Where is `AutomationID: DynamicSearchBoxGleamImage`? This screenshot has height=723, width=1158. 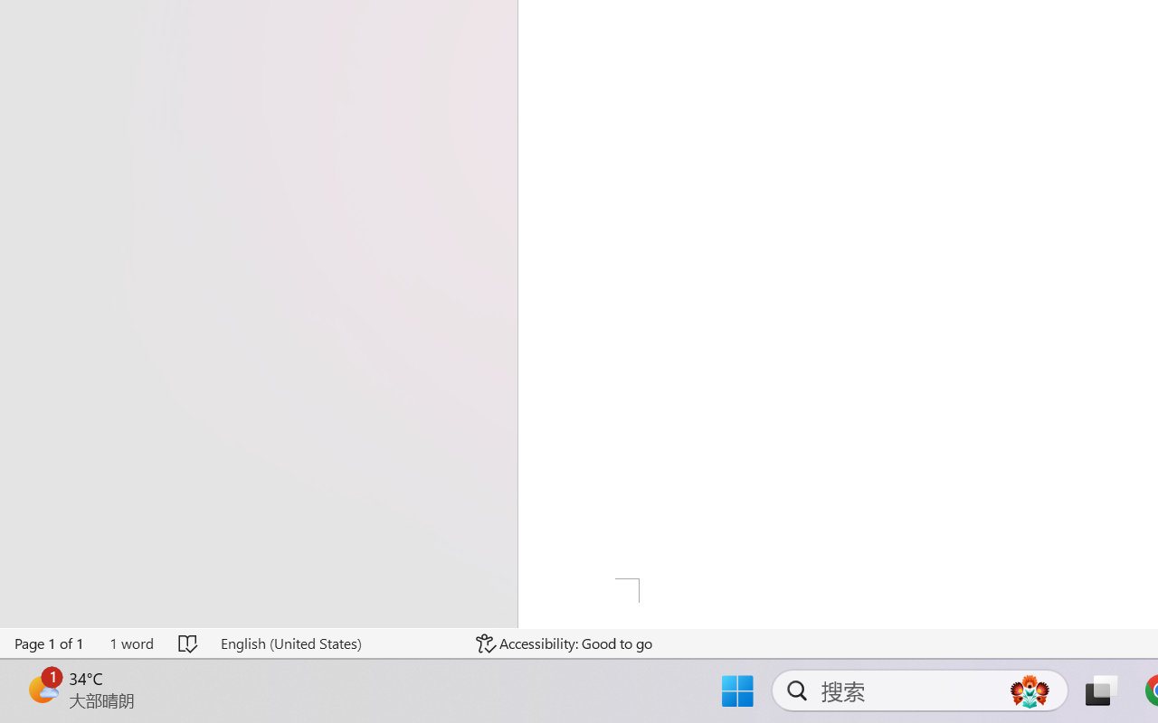
AutomationID: DynamicSearchBoxGleamImage is located at coordinates (1030, 690).